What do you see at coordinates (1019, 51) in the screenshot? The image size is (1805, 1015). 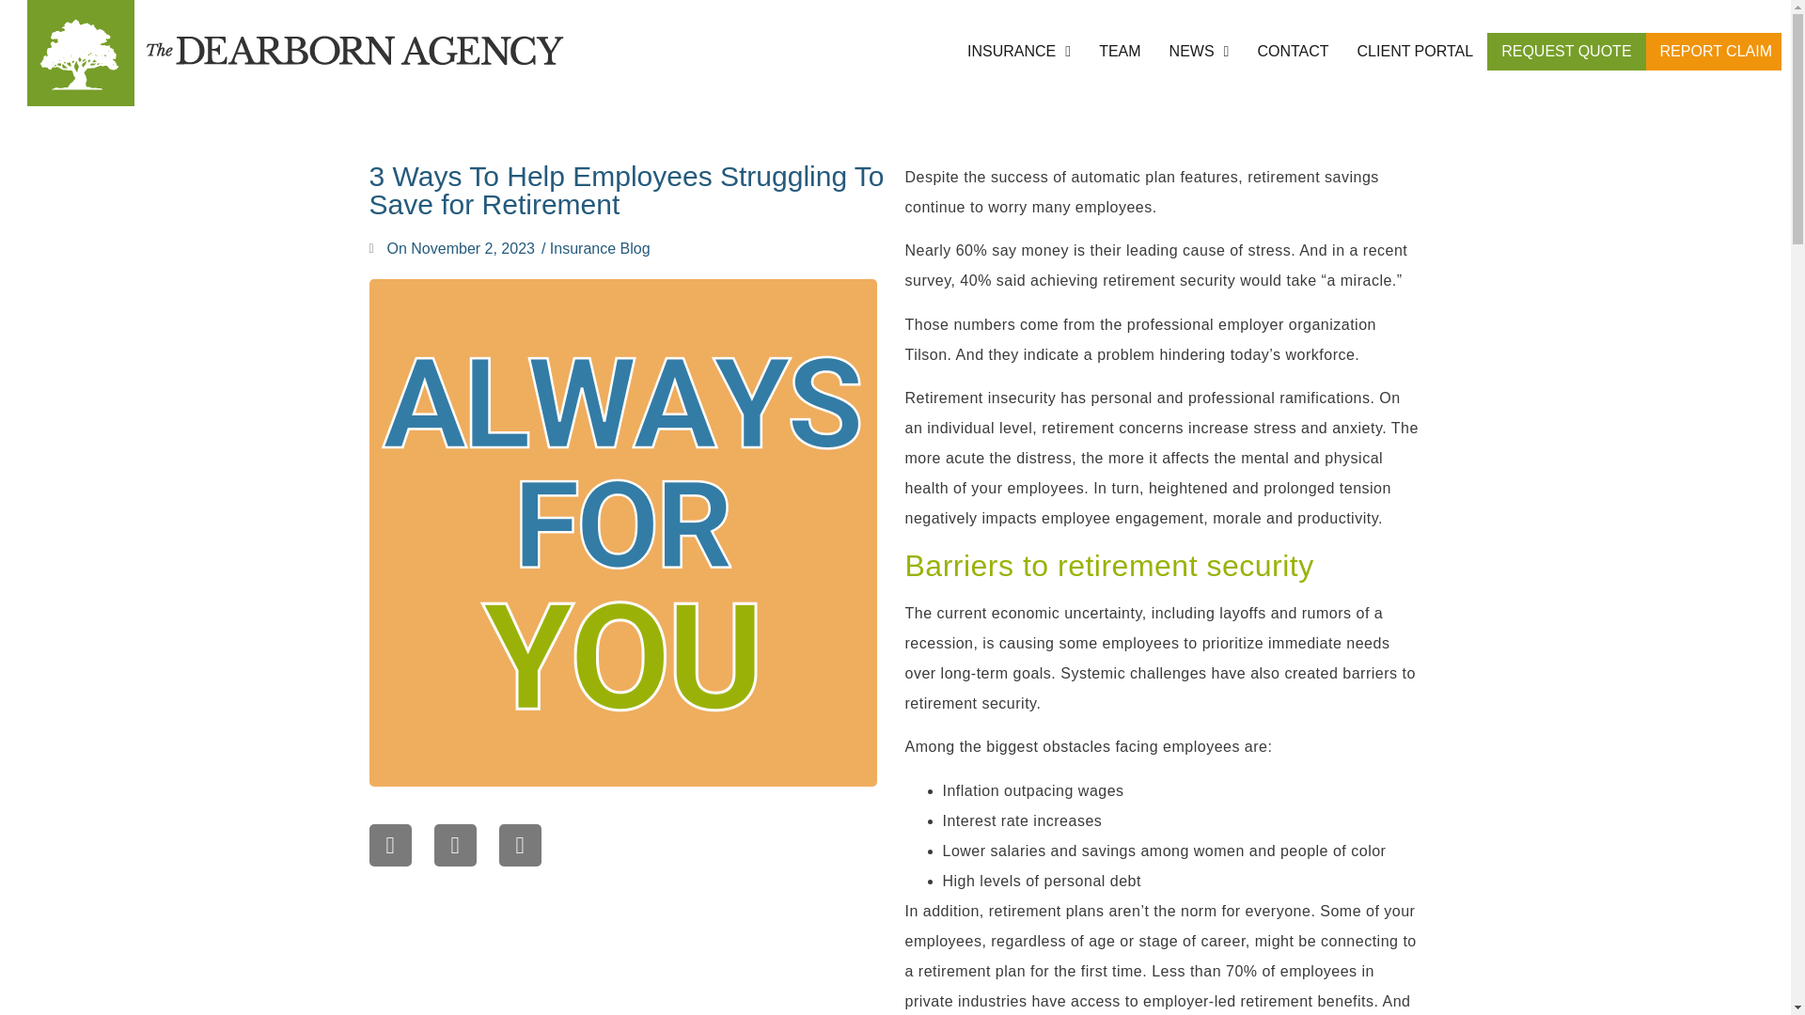 I see `INSURANCE` at bounding box center [1019, 51].